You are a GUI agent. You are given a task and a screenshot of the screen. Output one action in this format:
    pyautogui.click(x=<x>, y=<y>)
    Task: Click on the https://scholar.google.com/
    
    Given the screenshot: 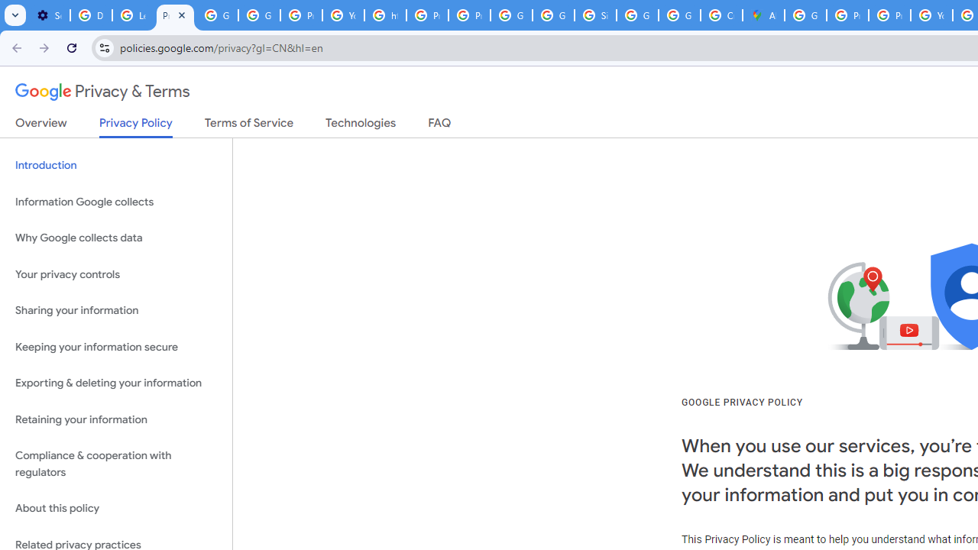 What is the action you would take?
    pyautogui.click(x=385, y=15)
    